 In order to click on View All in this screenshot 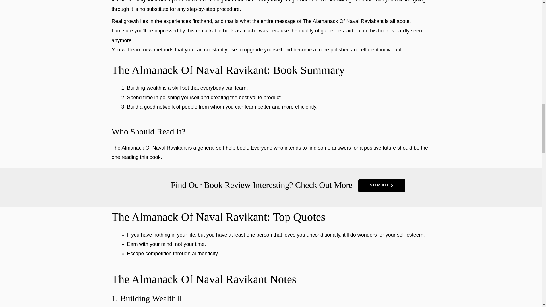, I will do `click(382, 186)`.